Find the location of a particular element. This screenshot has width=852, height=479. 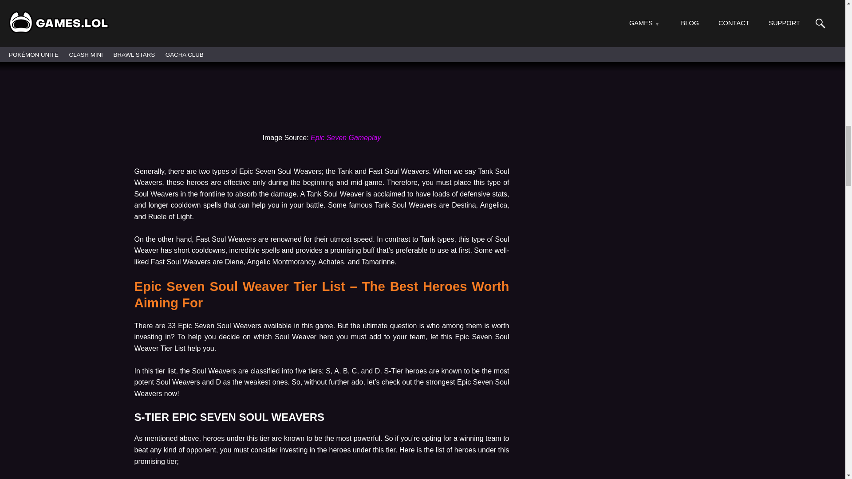

Epic seven dialog is located at coordinates (321, 63).